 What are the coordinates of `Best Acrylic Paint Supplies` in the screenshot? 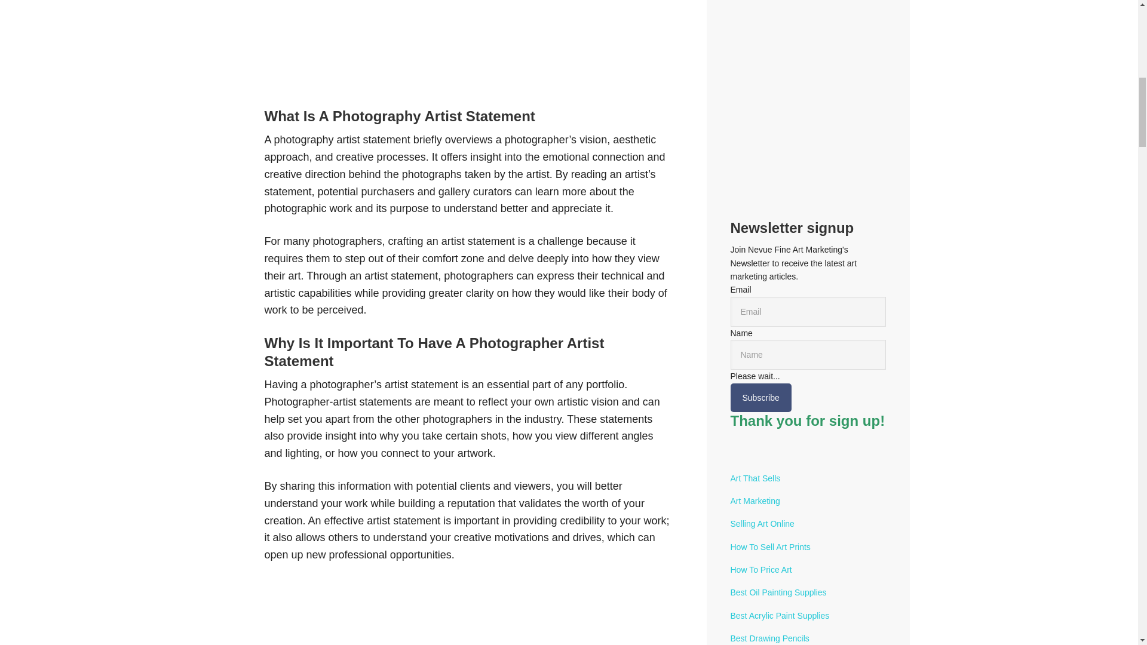 It's located at (779, 615).